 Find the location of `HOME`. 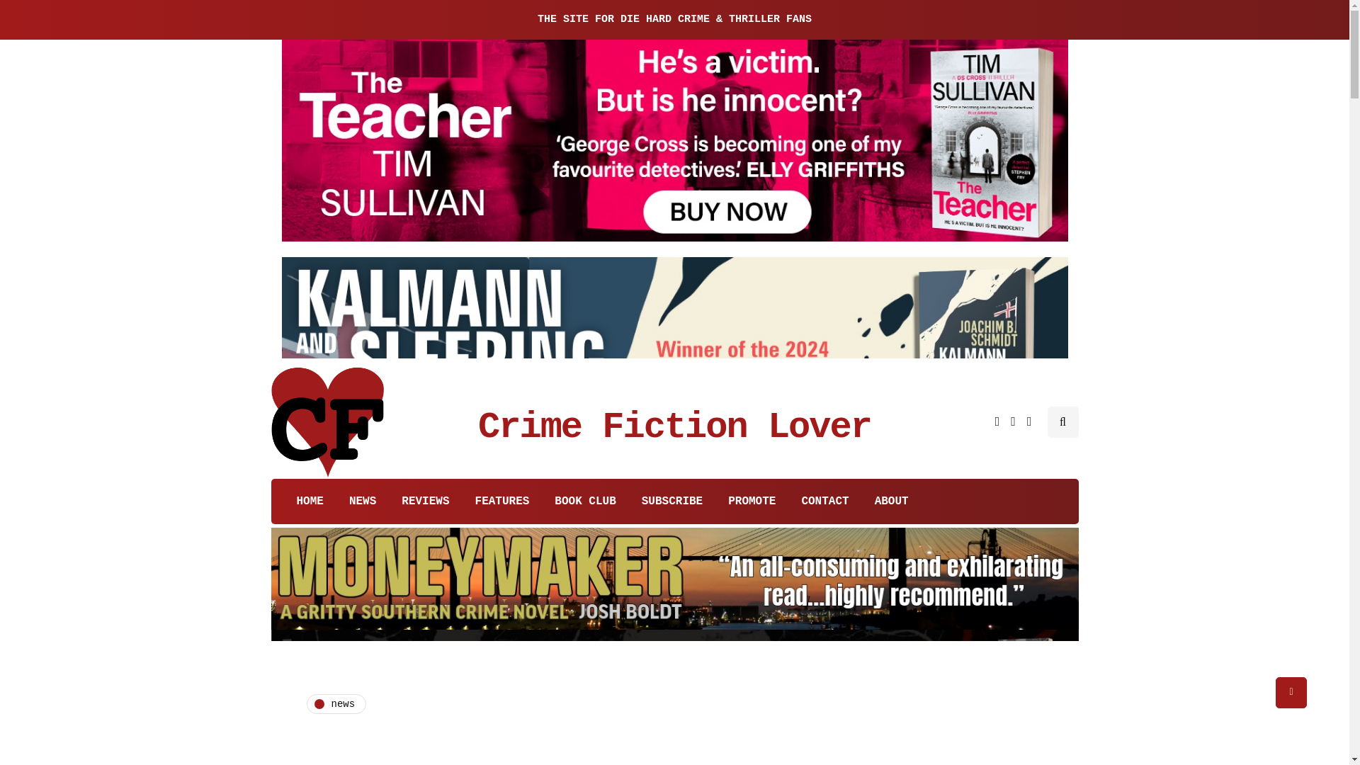

HOME is located at coordinates (303, 501).